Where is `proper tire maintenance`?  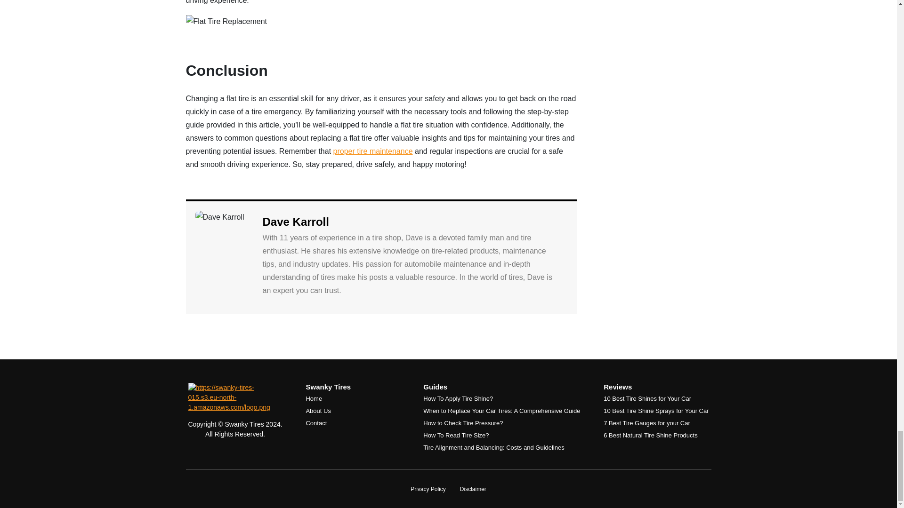
proper tire maintenance is located at coordinates (373, 151).